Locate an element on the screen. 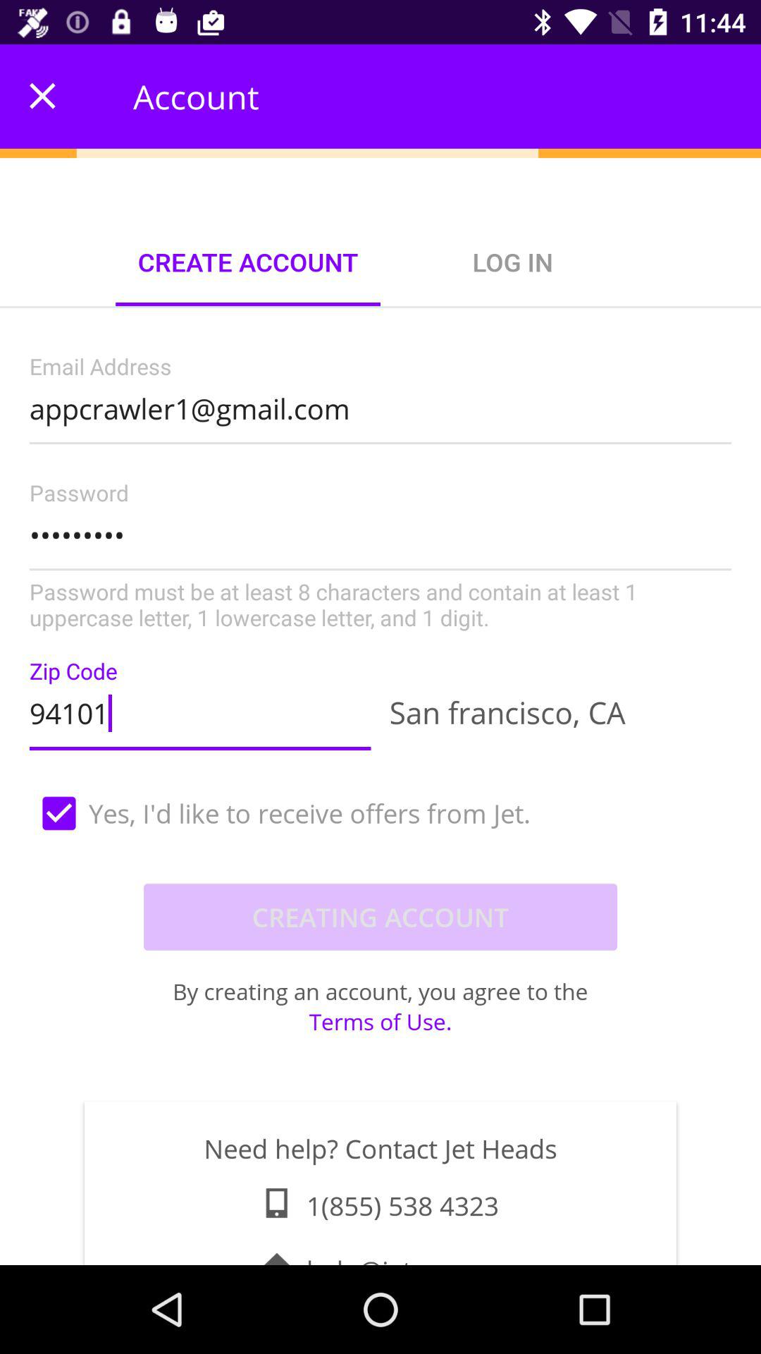 The height and width of the screenshot is (1354, 761). turn on icon below the 94101 is located at coordinates (380, 813).